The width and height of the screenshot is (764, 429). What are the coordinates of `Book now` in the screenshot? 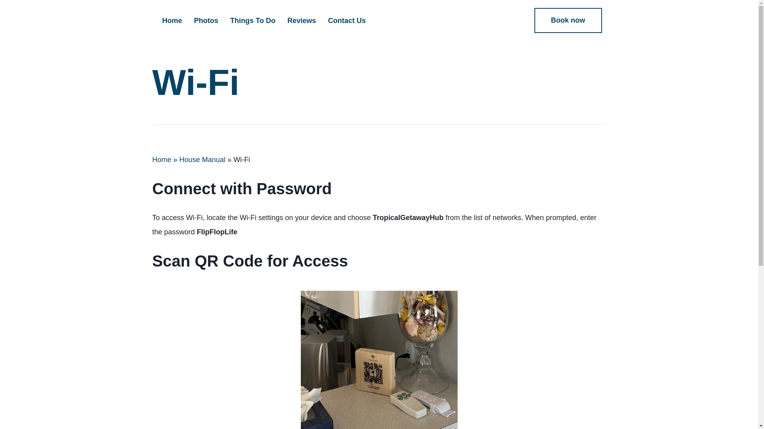 It's located at (568, 21).